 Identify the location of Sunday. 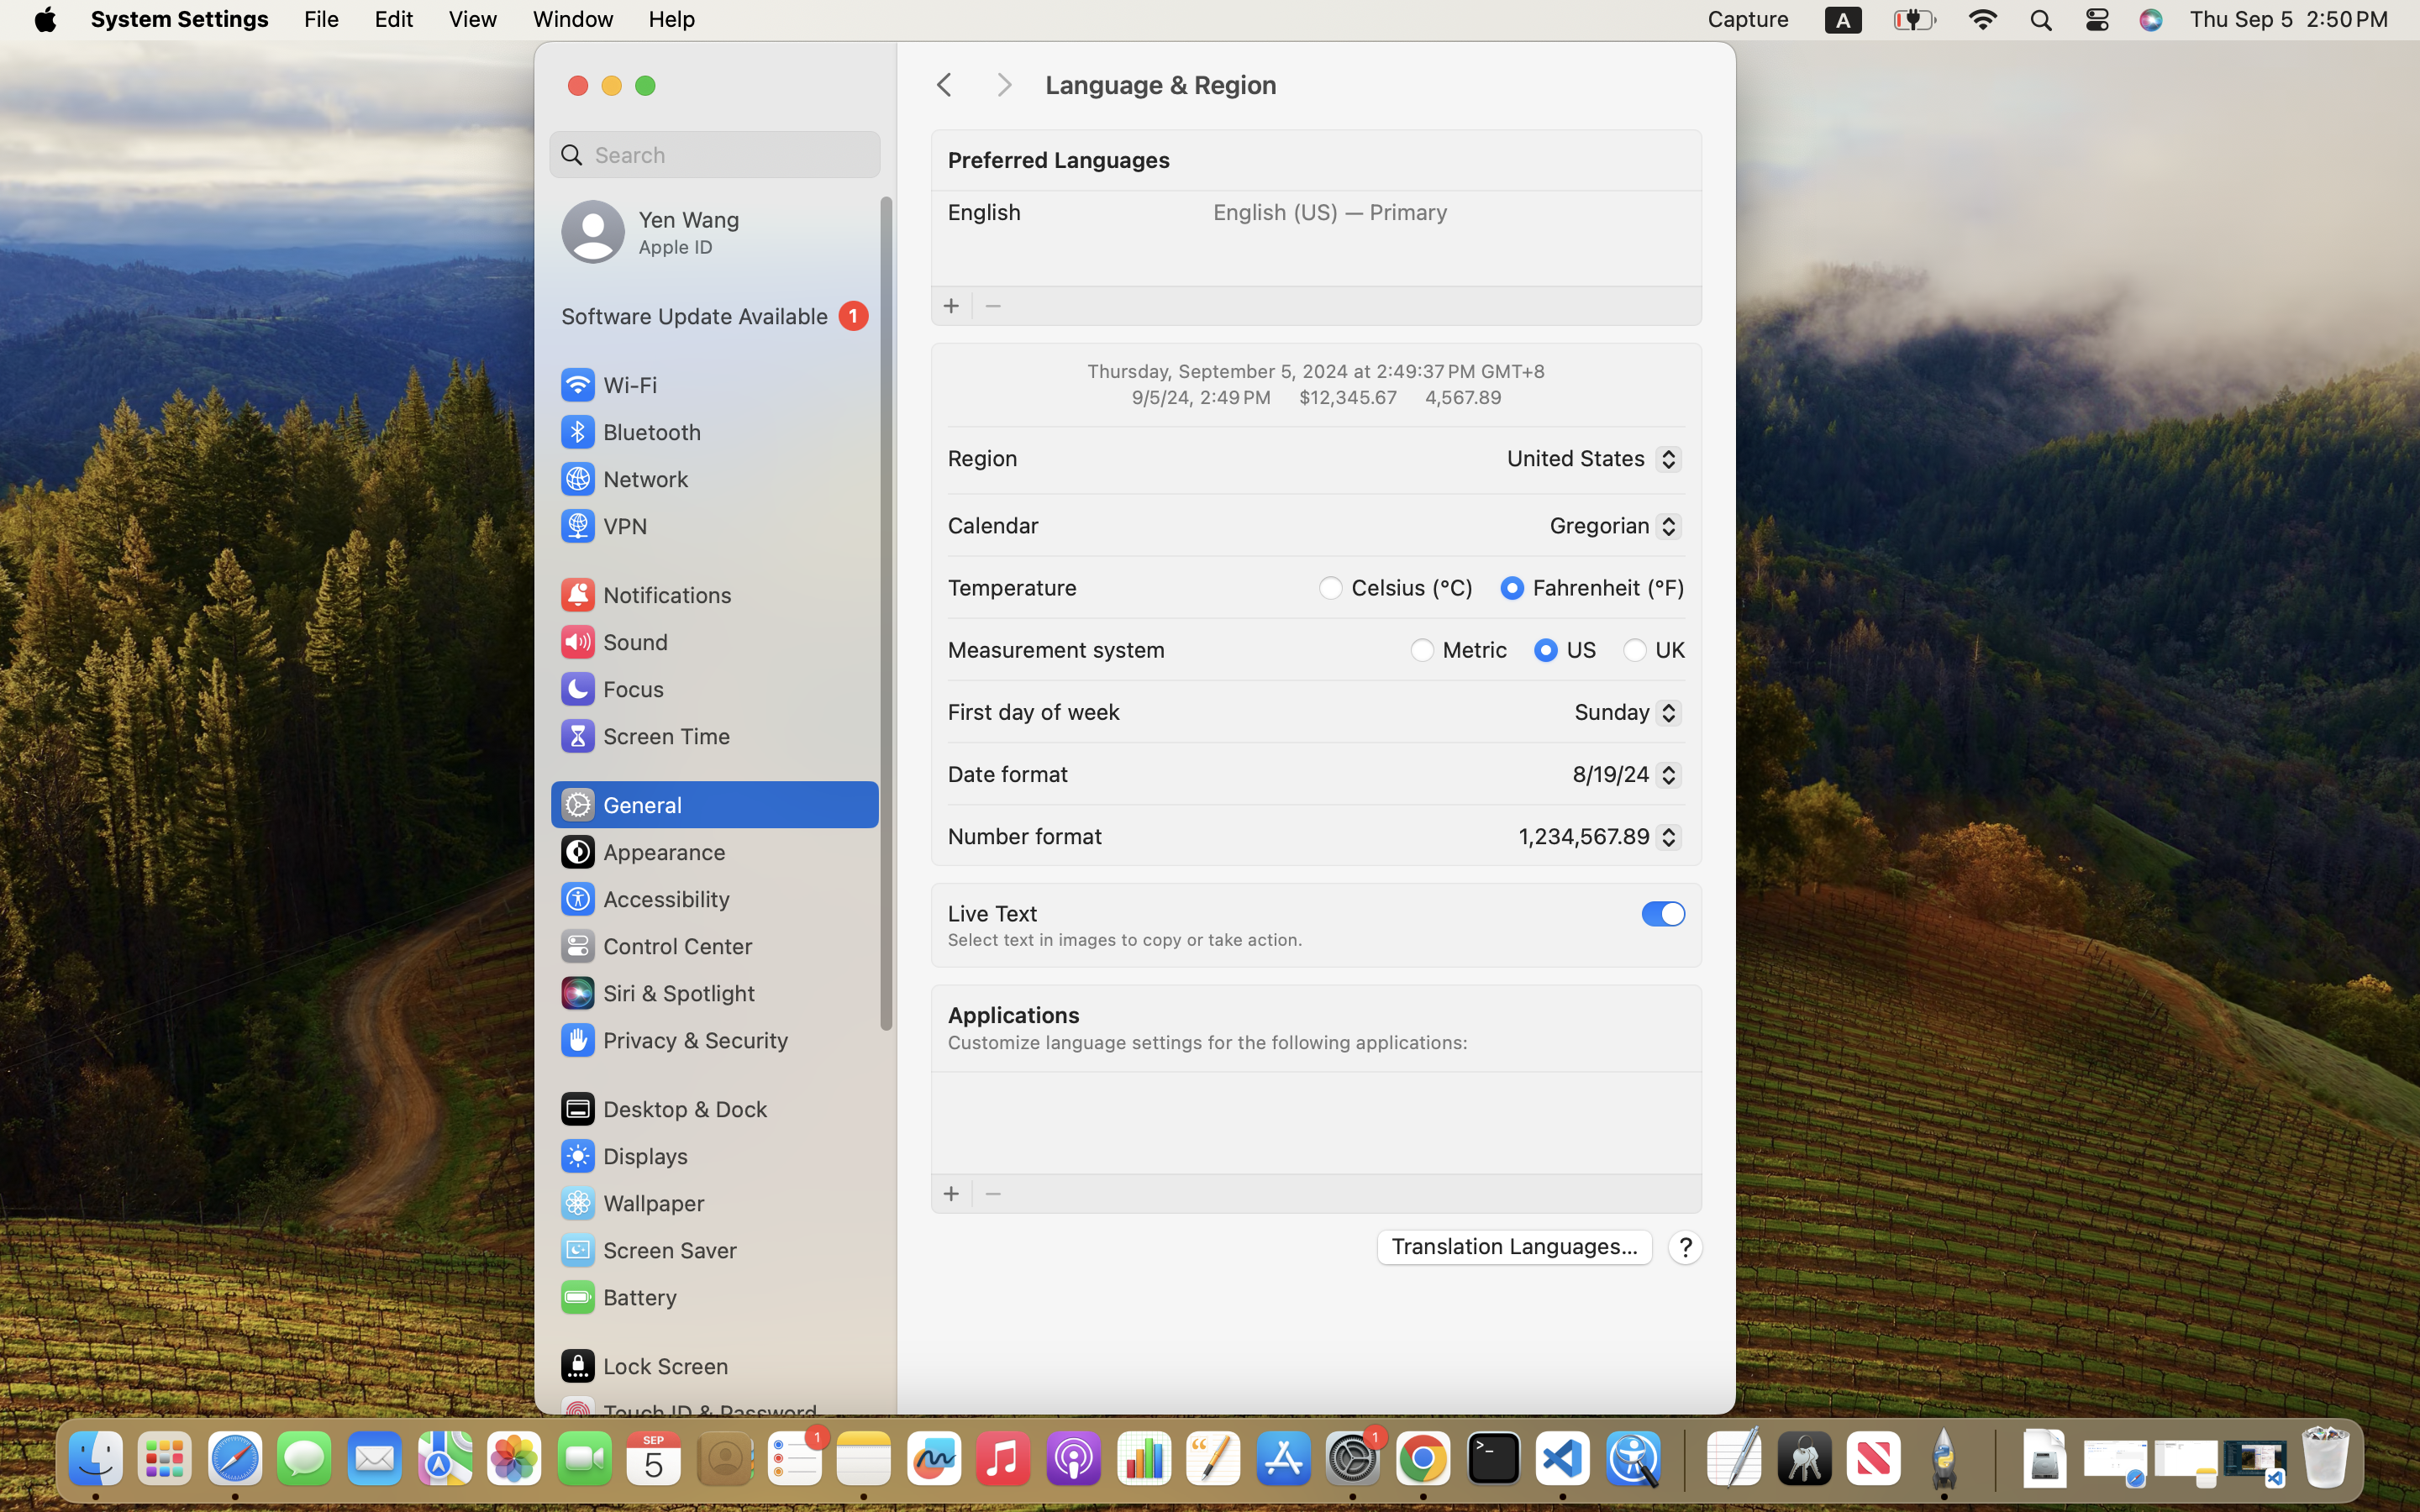
(1622, 715).